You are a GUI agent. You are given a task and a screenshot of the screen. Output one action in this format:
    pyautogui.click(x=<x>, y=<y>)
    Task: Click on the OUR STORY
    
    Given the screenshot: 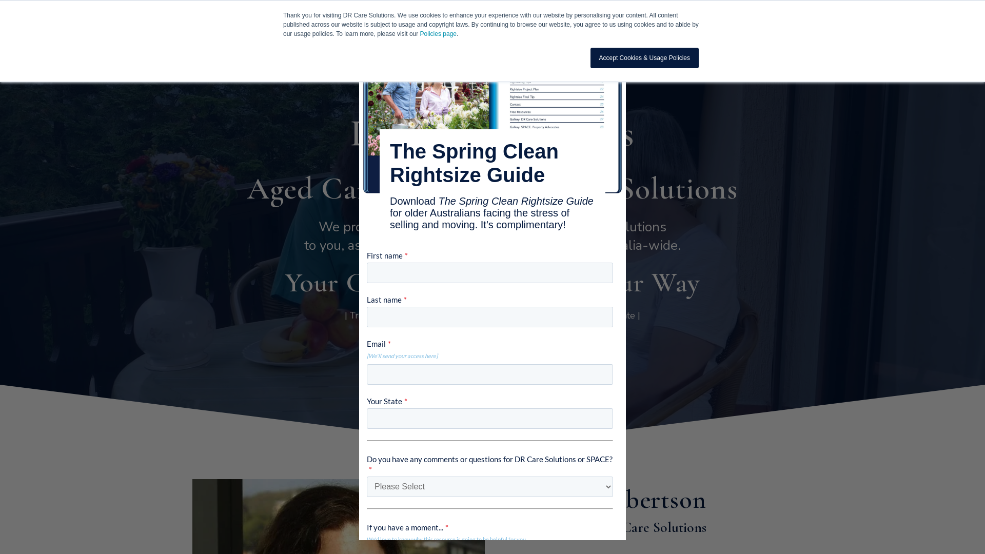 What is the action you would take?
    pyautogui.click(x=431, y=21)
    